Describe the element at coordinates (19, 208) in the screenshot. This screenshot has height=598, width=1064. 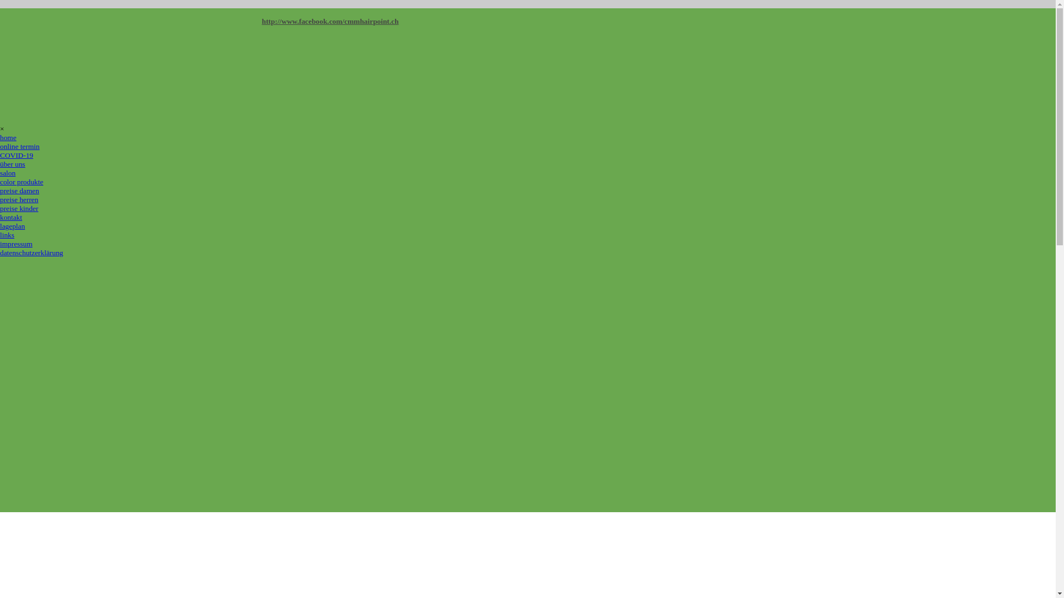
I see `preise kinder` at that location.